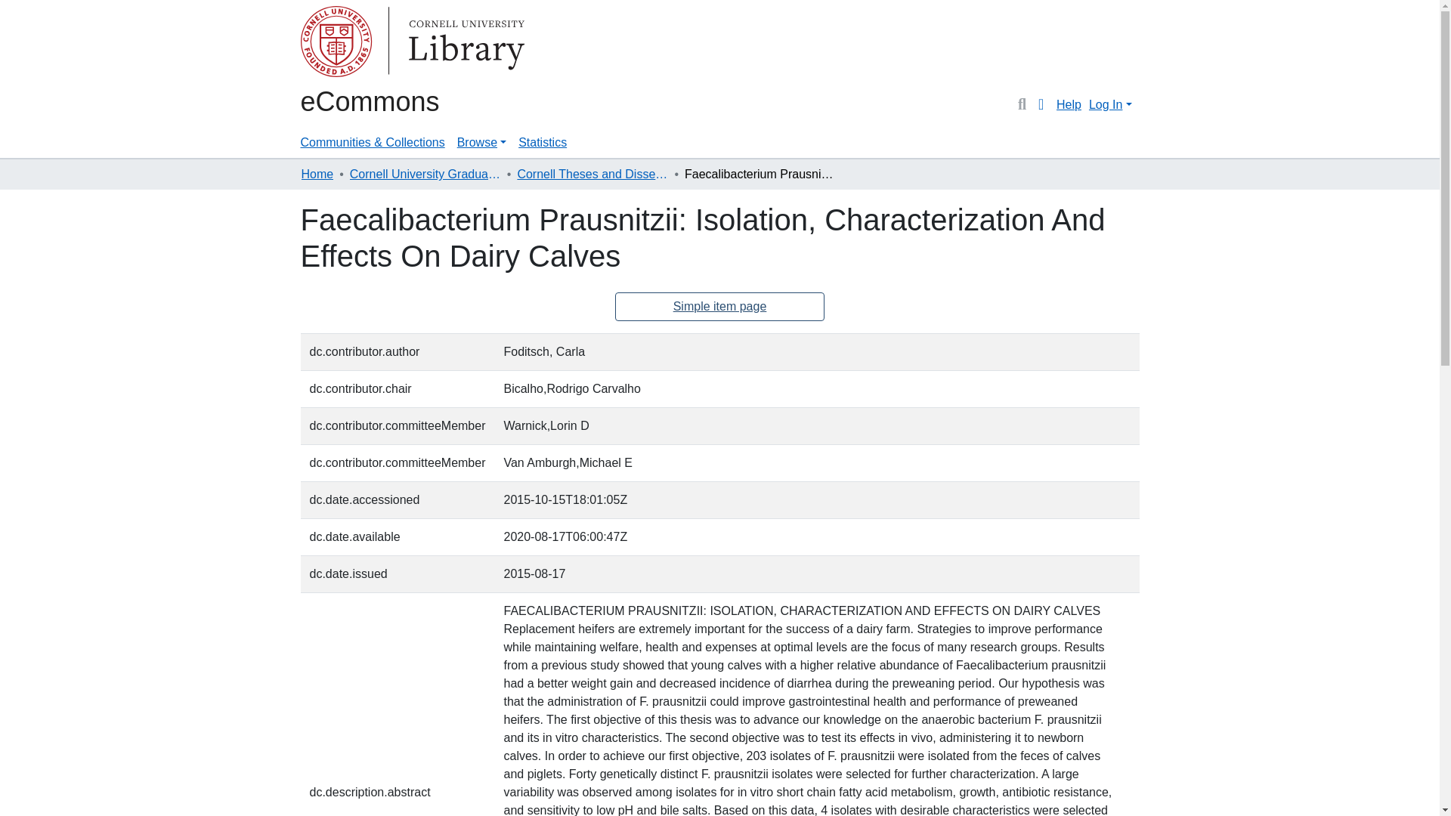 This screenshot has height=816, width=1451. What do you see at coordinates (370, 101) in the screenshot?
I see `eCommons` at bounding box center [370, 101].